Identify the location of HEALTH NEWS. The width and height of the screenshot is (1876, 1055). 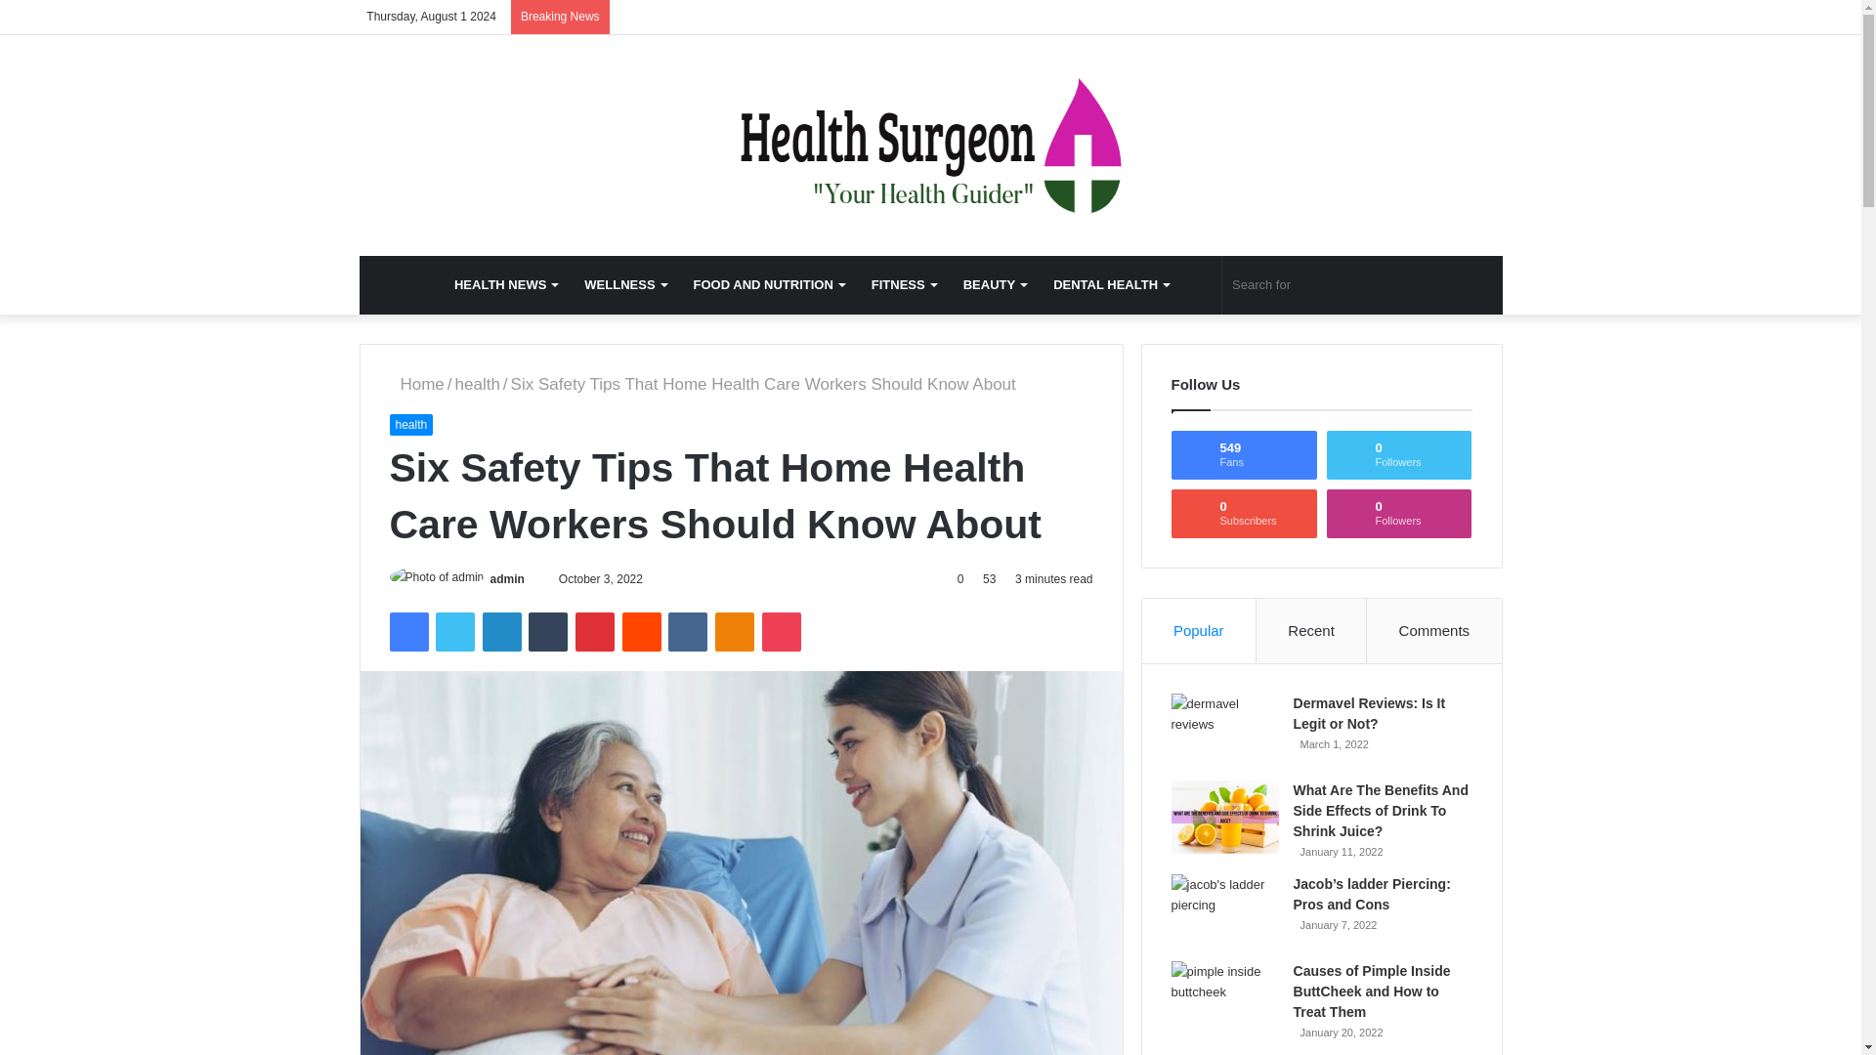
(505, 285).